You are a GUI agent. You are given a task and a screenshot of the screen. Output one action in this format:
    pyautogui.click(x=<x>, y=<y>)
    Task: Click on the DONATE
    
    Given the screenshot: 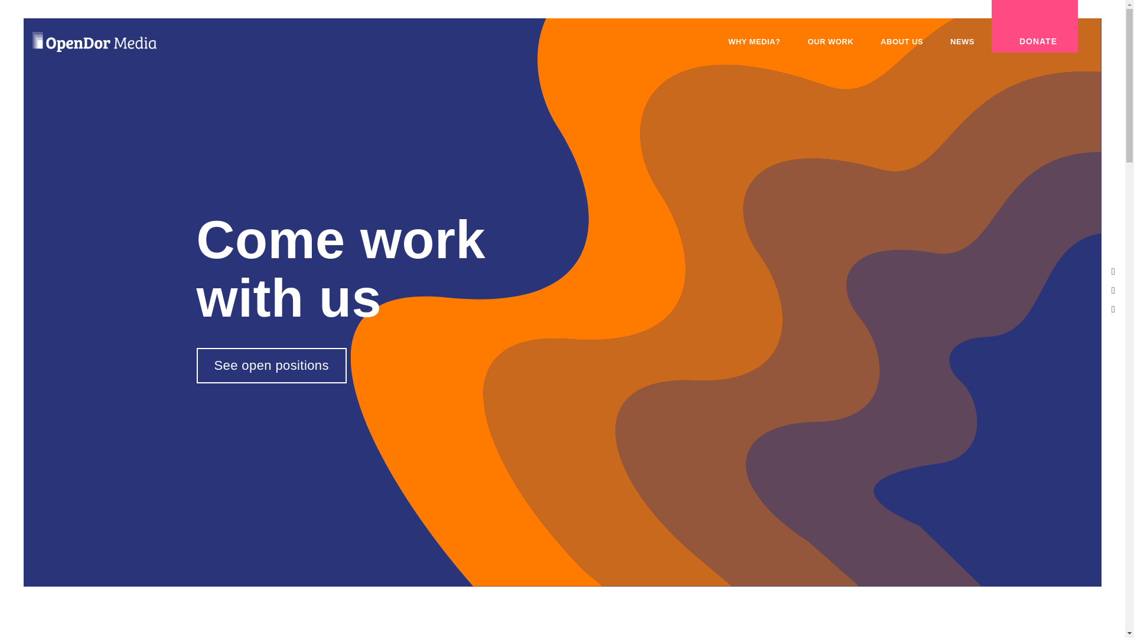 What is the action you would take?
    pyautogui.click(x=1035, y=26)
    